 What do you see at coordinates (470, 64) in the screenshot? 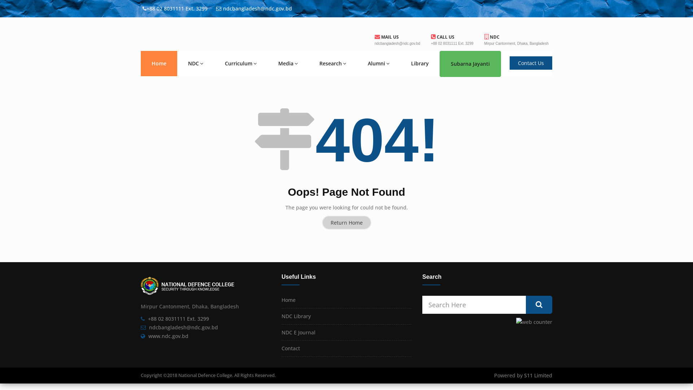
I see `Subarna Jayanti` at bounding box center [470, 64].